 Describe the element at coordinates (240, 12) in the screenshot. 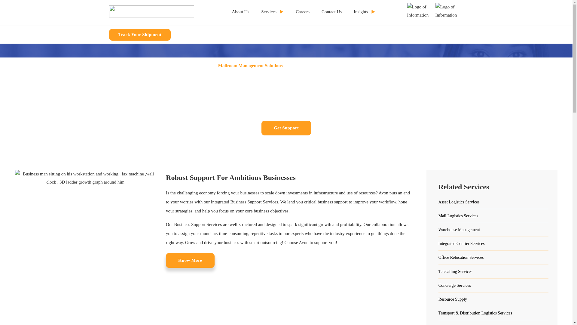

I see `About Us` at that location.